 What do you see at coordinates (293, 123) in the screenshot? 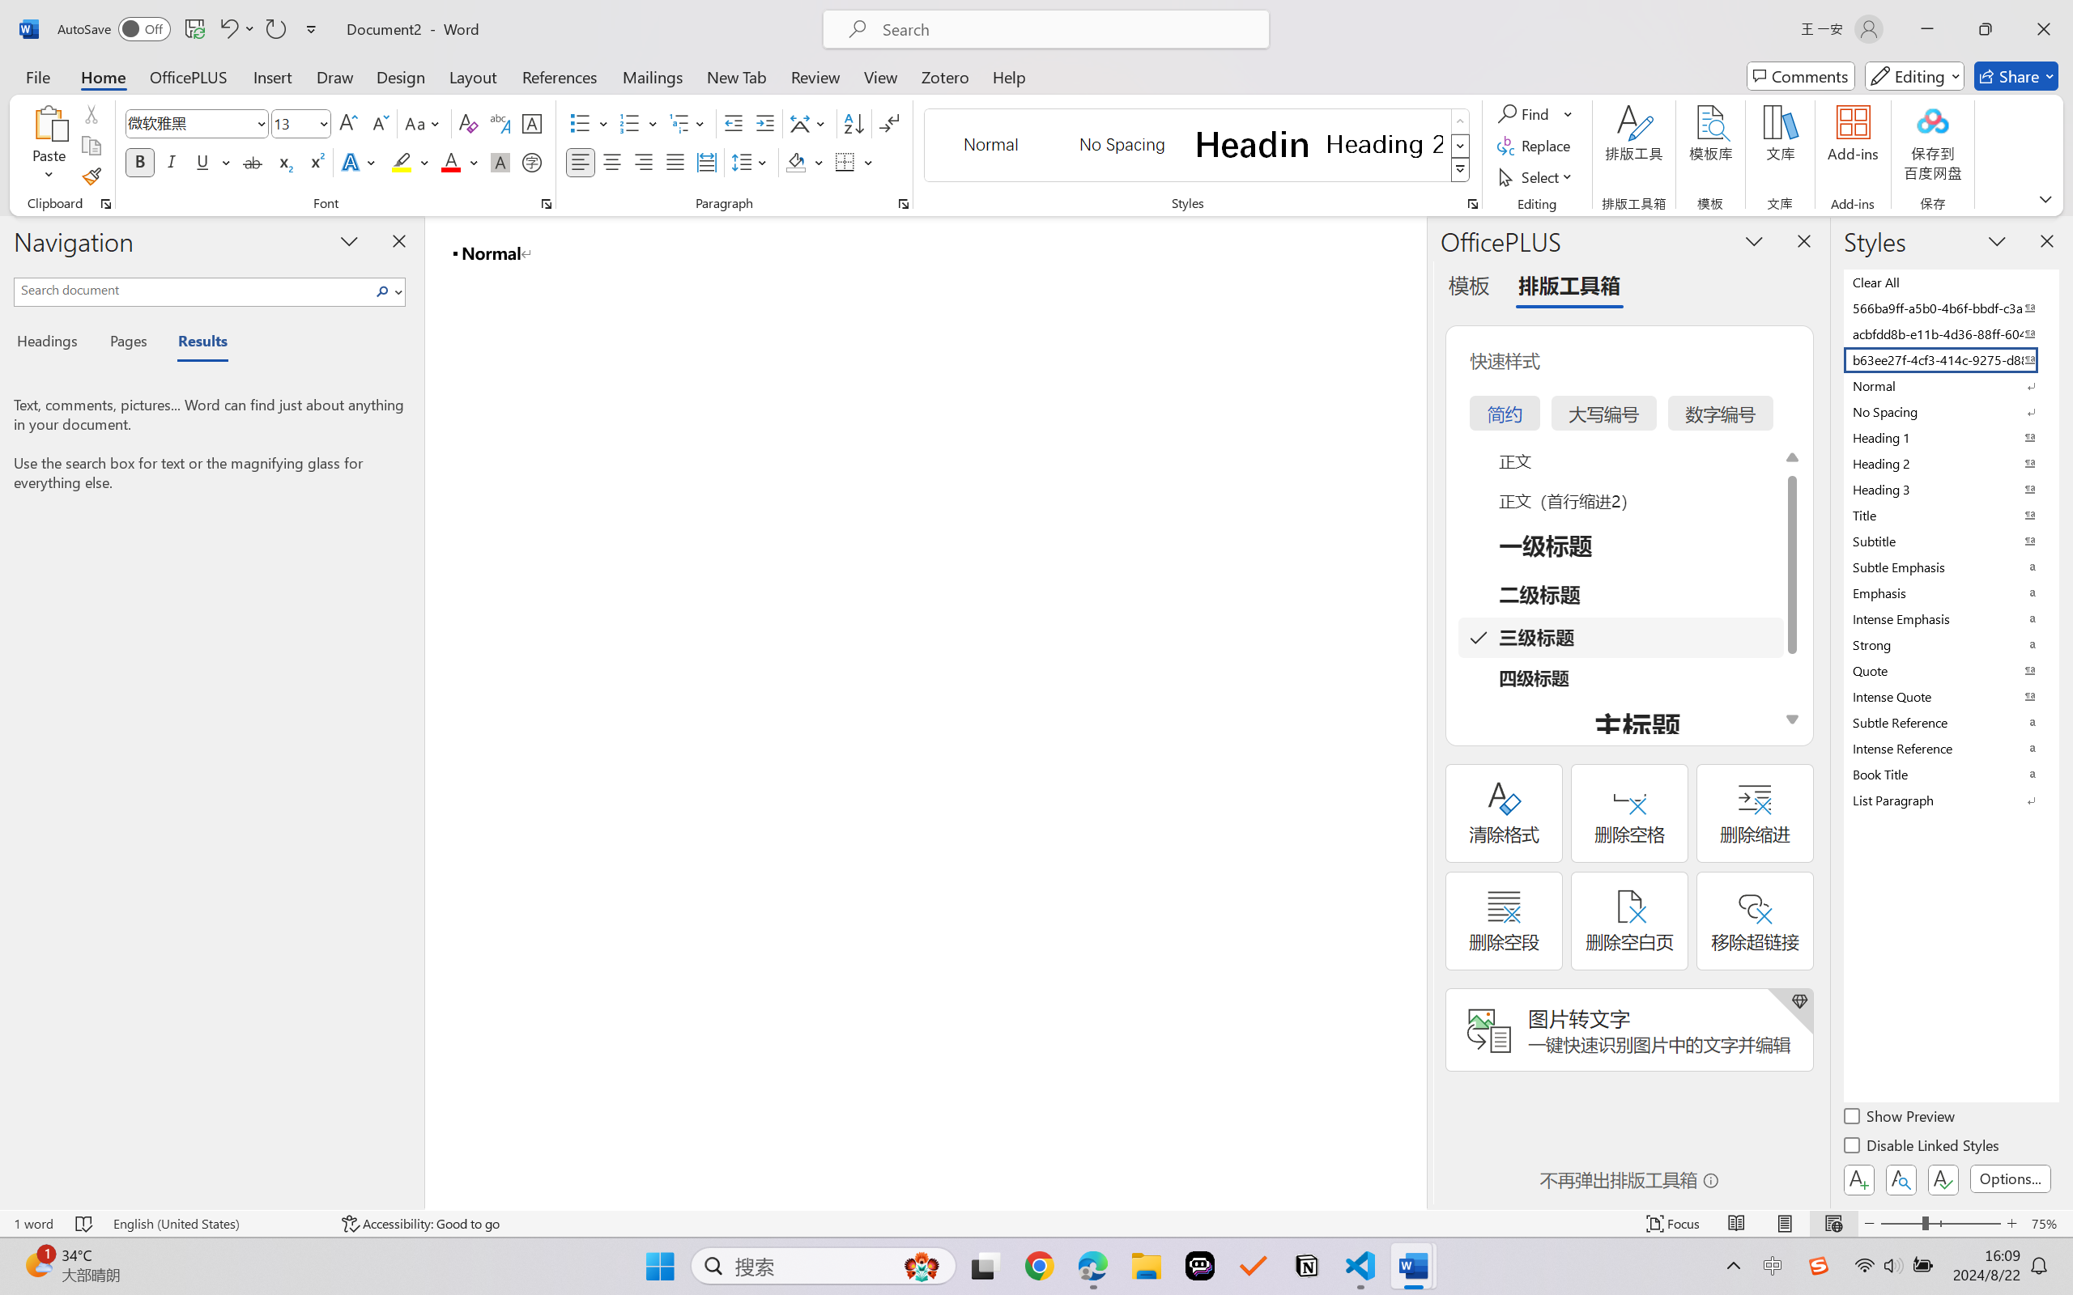
I see `Font Size` at bounding box center [293, 123].